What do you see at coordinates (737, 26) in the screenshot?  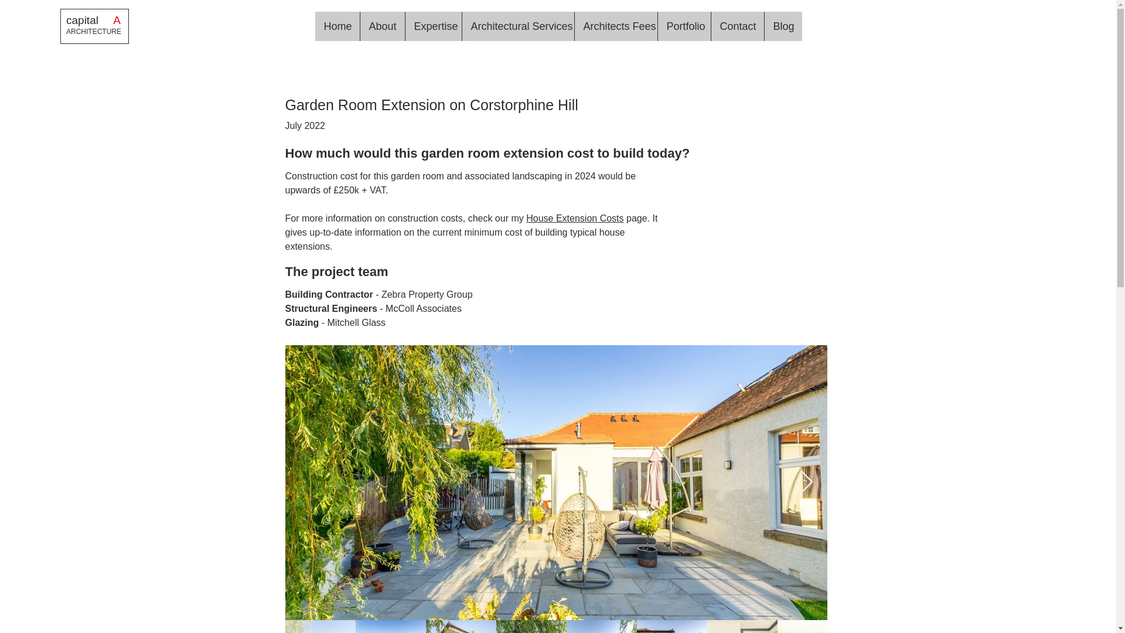 I see `Contact` at bounding box center [737, 26].